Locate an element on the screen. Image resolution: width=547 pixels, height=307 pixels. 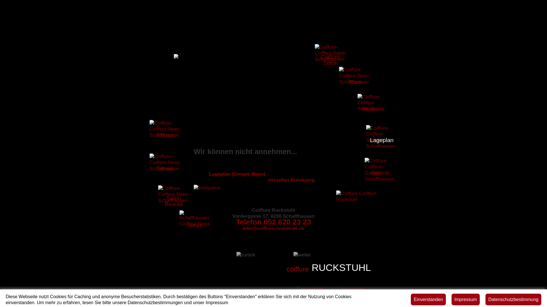
virtuellen Rundgang. is located at coordinates (291, 180).